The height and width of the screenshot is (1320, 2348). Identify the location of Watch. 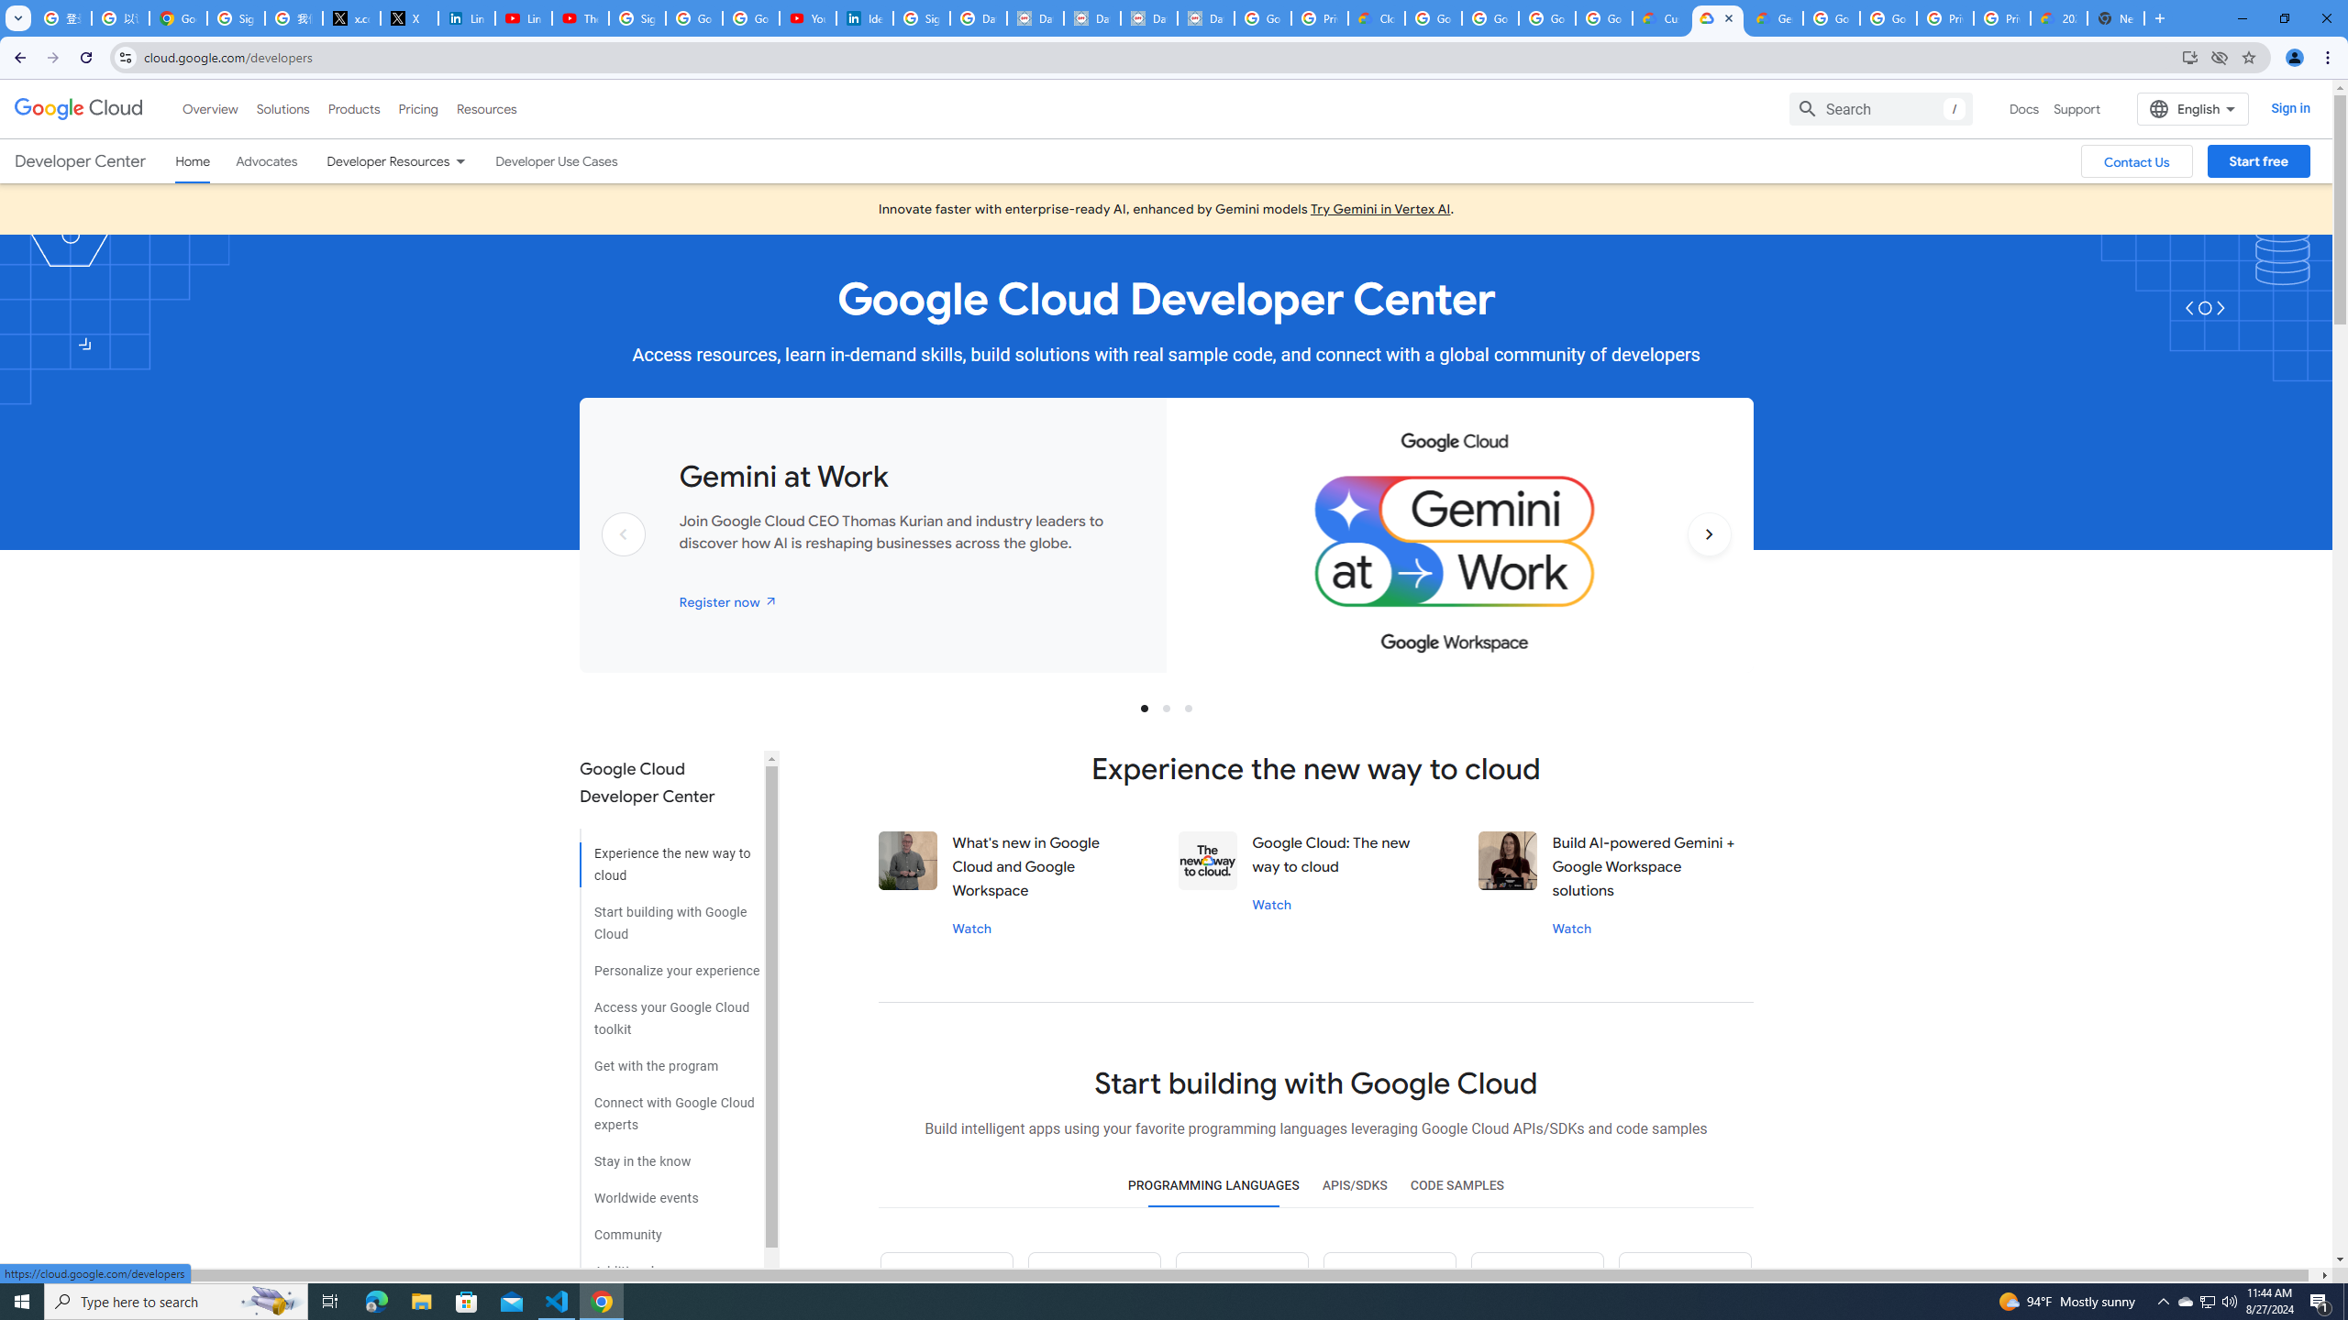
(1572, 928).